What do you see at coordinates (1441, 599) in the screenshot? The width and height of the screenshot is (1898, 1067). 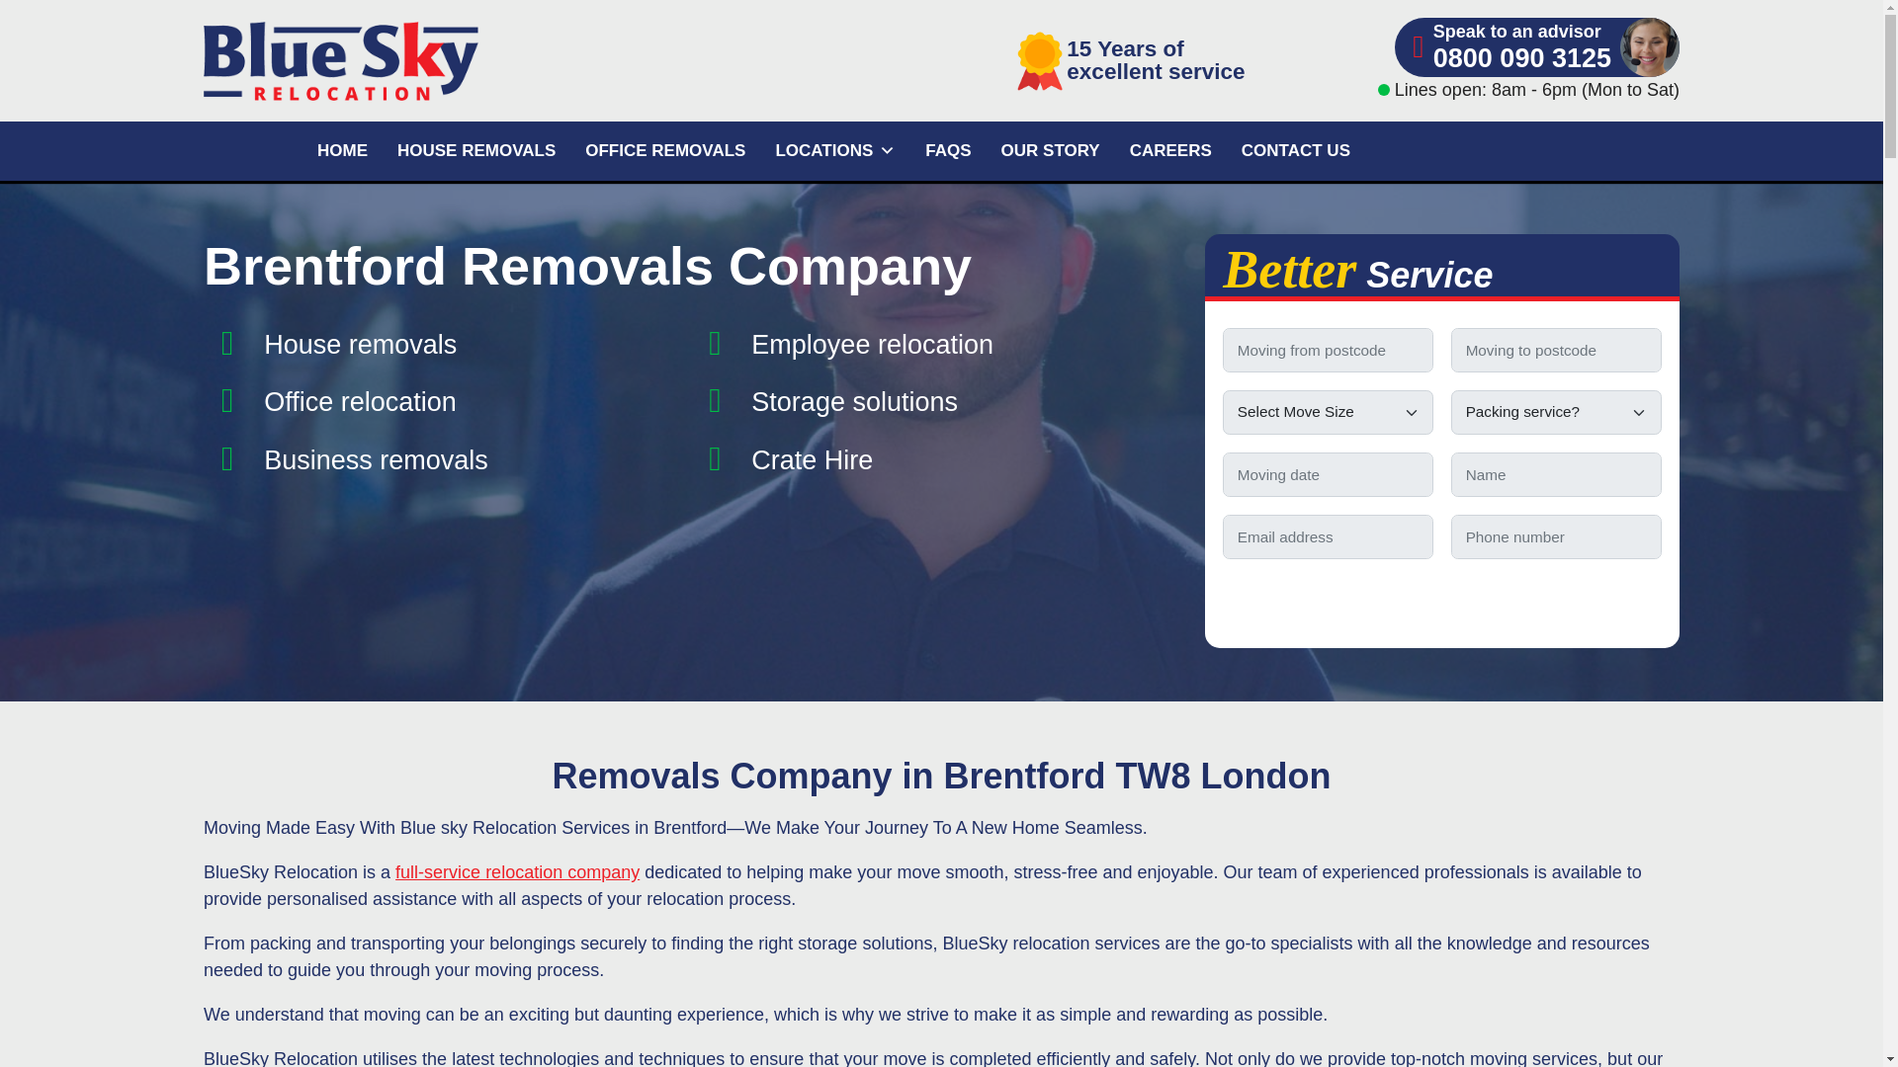 I see `Get Instant Price` at bounding box center [1441, 599].